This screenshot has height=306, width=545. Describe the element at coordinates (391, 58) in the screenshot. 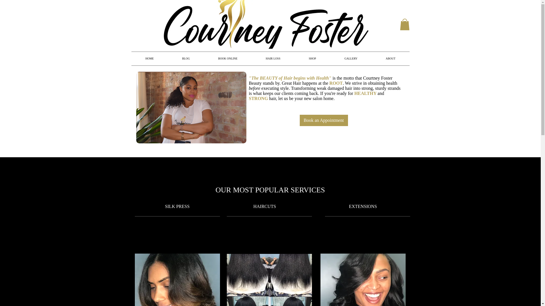

I see `ABOUT` at that location.